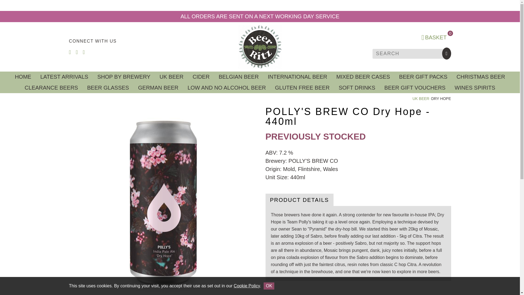  What do you see at coordinates (475, 88) in the screenshot?
I see `WINES SPIRITS` at bounding box center [475, 88].